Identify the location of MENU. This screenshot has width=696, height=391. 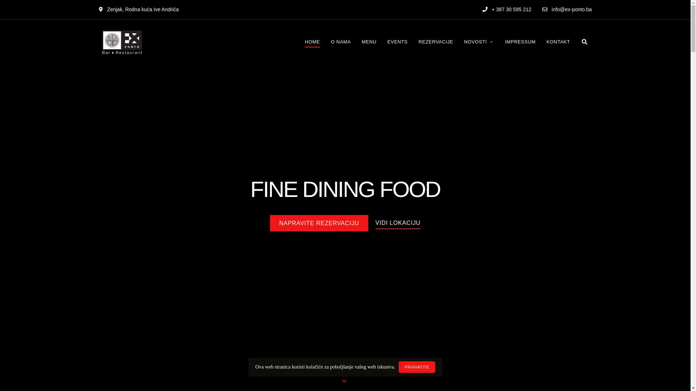
(369, 42).